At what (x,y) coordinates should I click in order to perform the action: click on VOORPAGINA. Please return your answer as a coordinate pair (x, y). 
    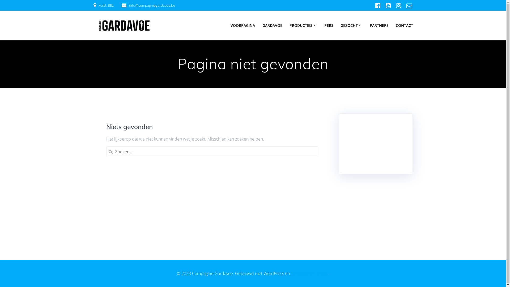
    Looking at the image, I should click on (243, 26).